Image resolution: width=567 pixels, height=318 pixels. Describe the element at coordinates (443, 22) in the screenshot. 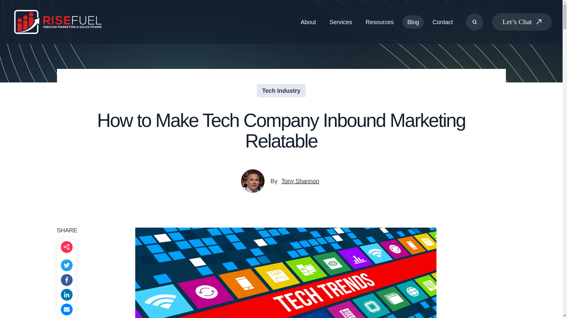

I see `Contact` at that location.